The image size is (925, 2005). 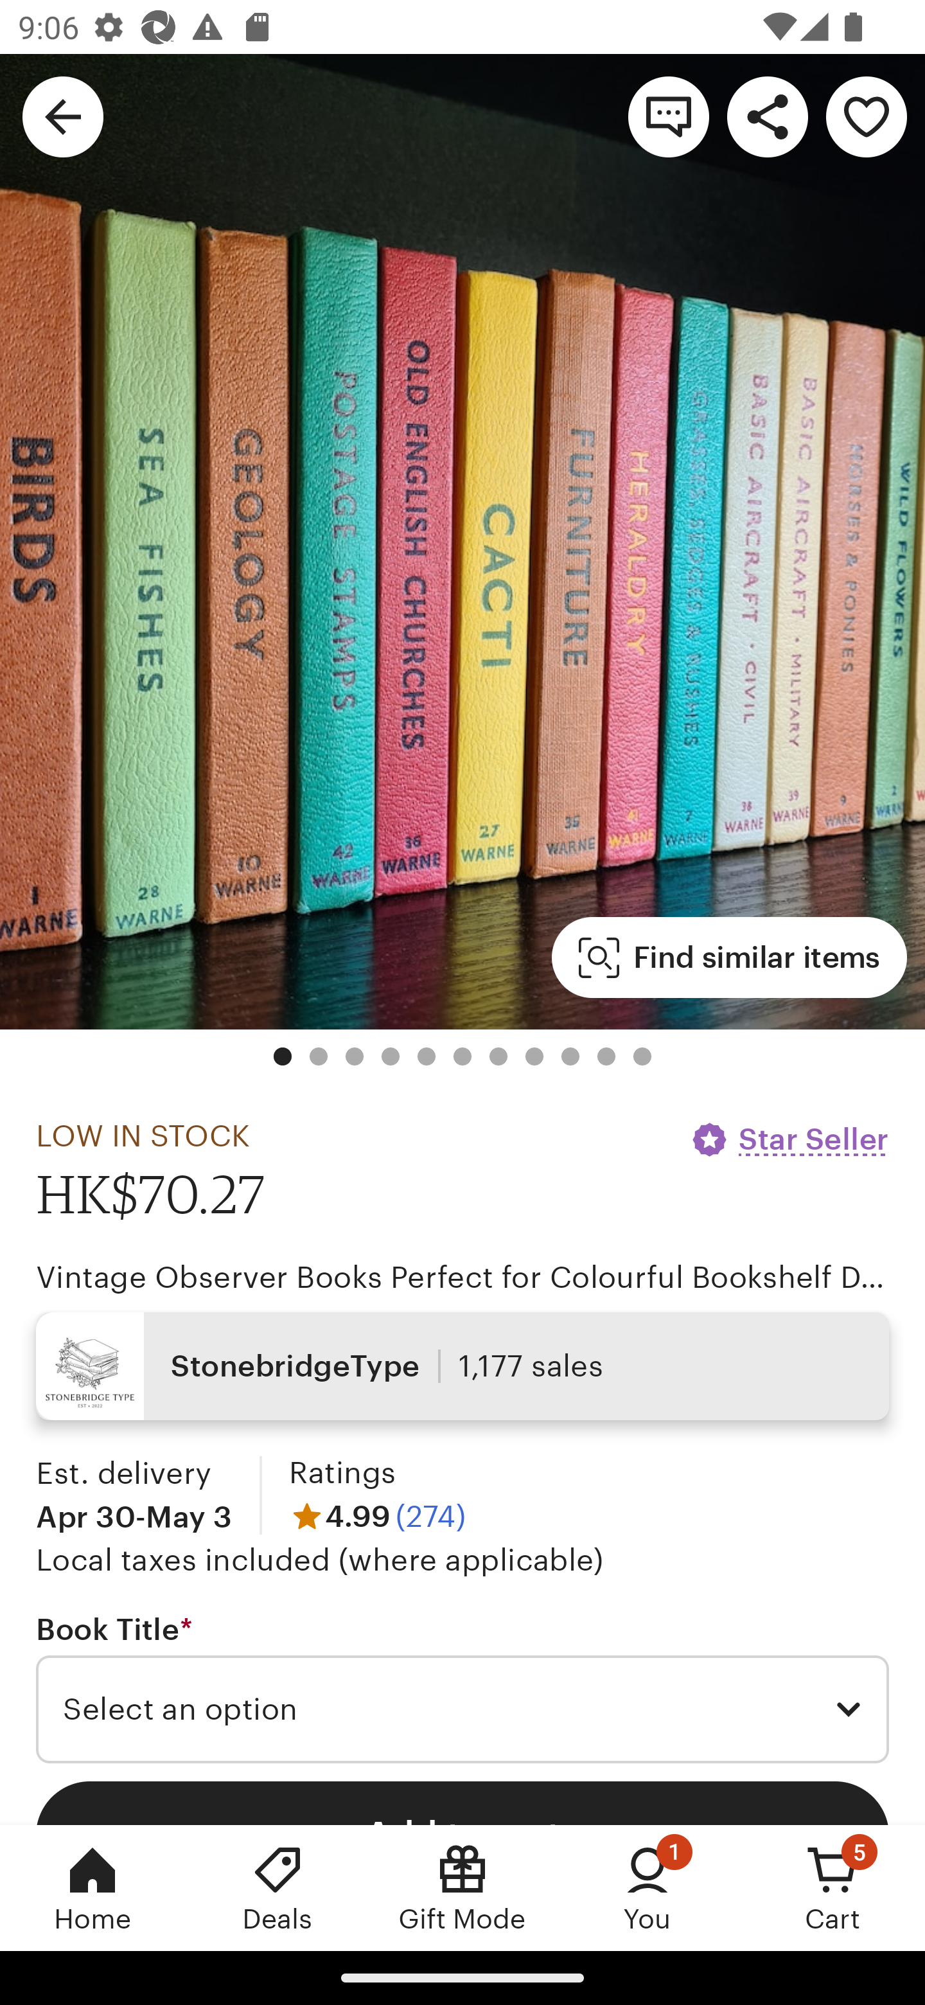 What do you see at coordinates (63, 116) in the screenshot?
I see `Navigate up` at bounding box center [63, 116].